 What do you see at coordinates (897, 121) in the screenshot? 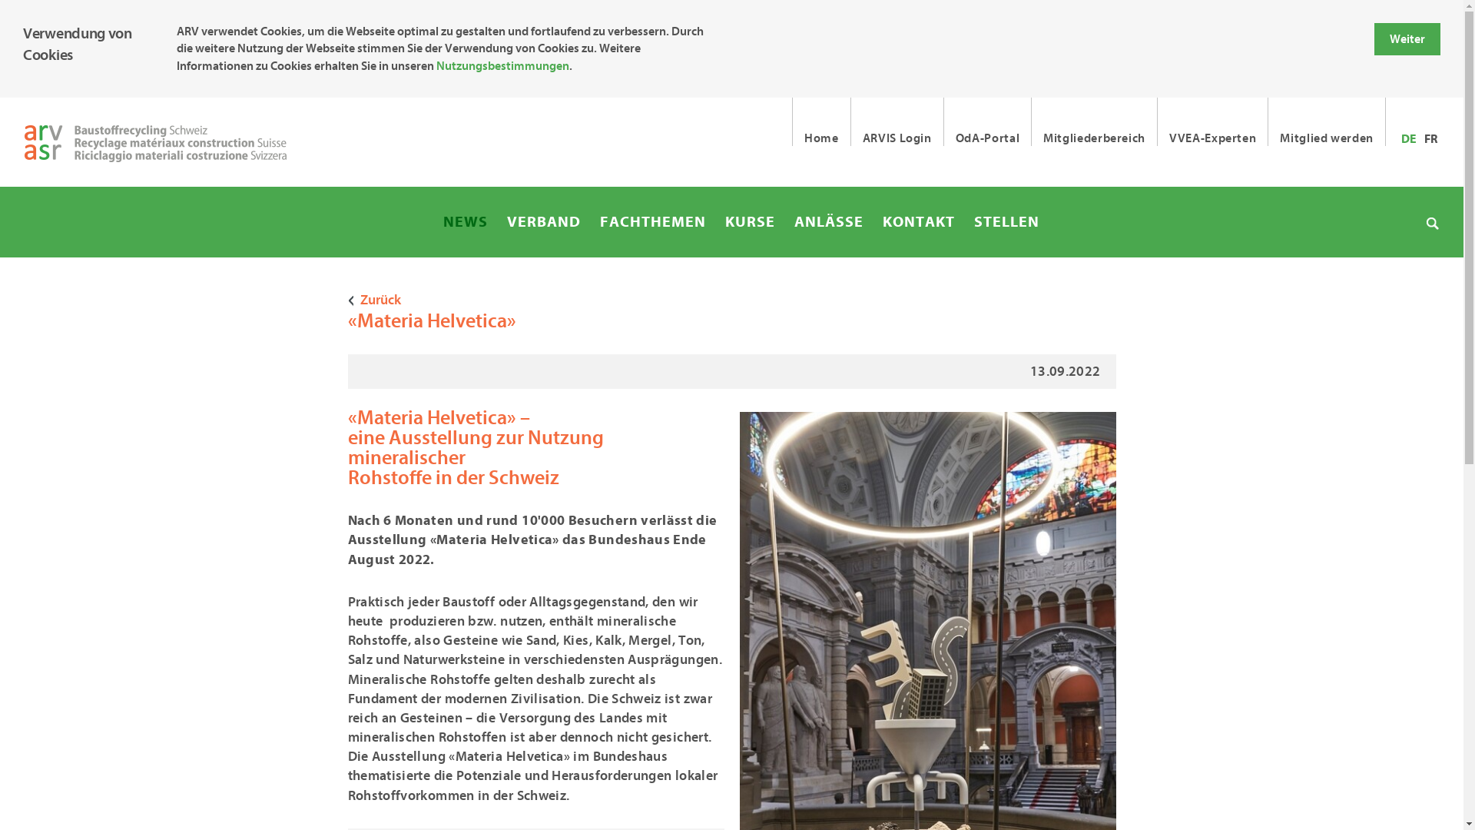
I see `ARVIS Login` at bounding box center [897, 121].